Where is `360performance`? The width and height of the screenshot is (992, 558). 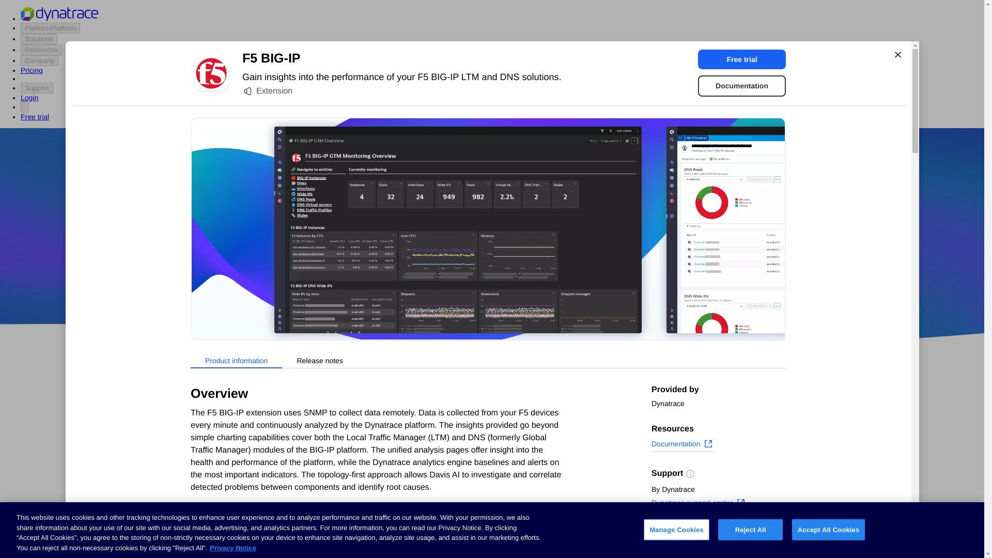 360performance is located at coordinates (572, 255).